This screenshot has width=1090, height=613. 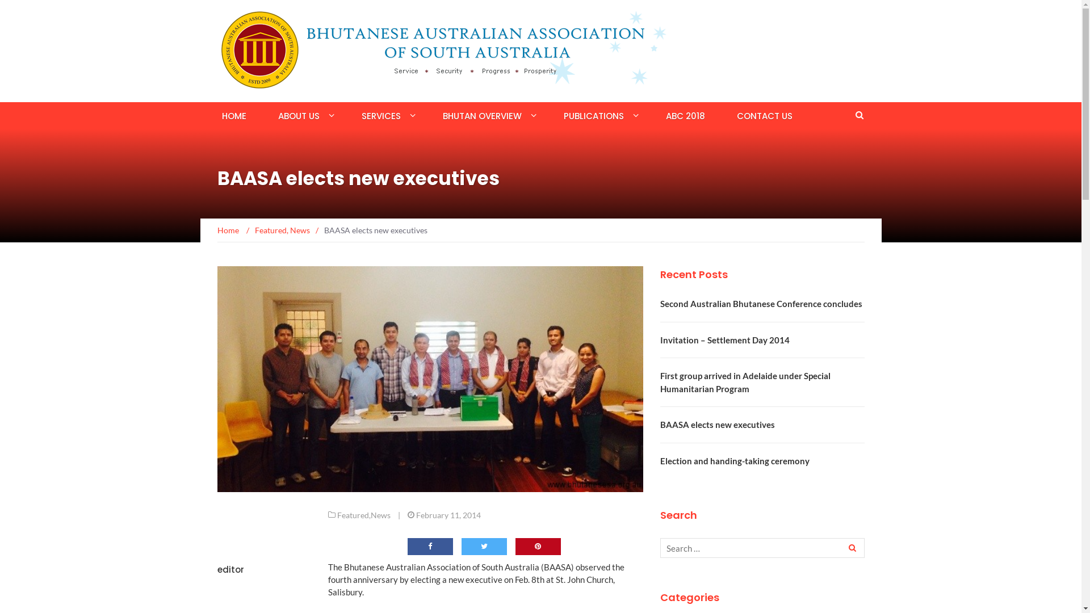 I want to click on News, so click(x=300, y=230).